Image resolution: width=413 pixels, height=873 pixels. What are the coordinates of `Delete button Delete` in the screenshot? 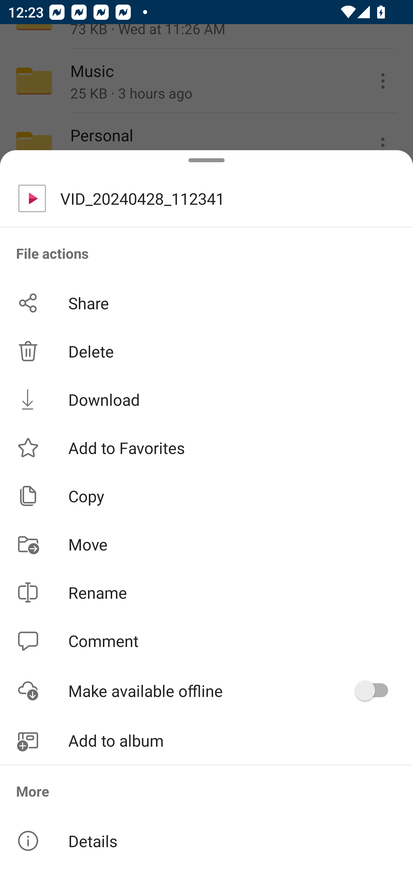 It's located at (206, 351).